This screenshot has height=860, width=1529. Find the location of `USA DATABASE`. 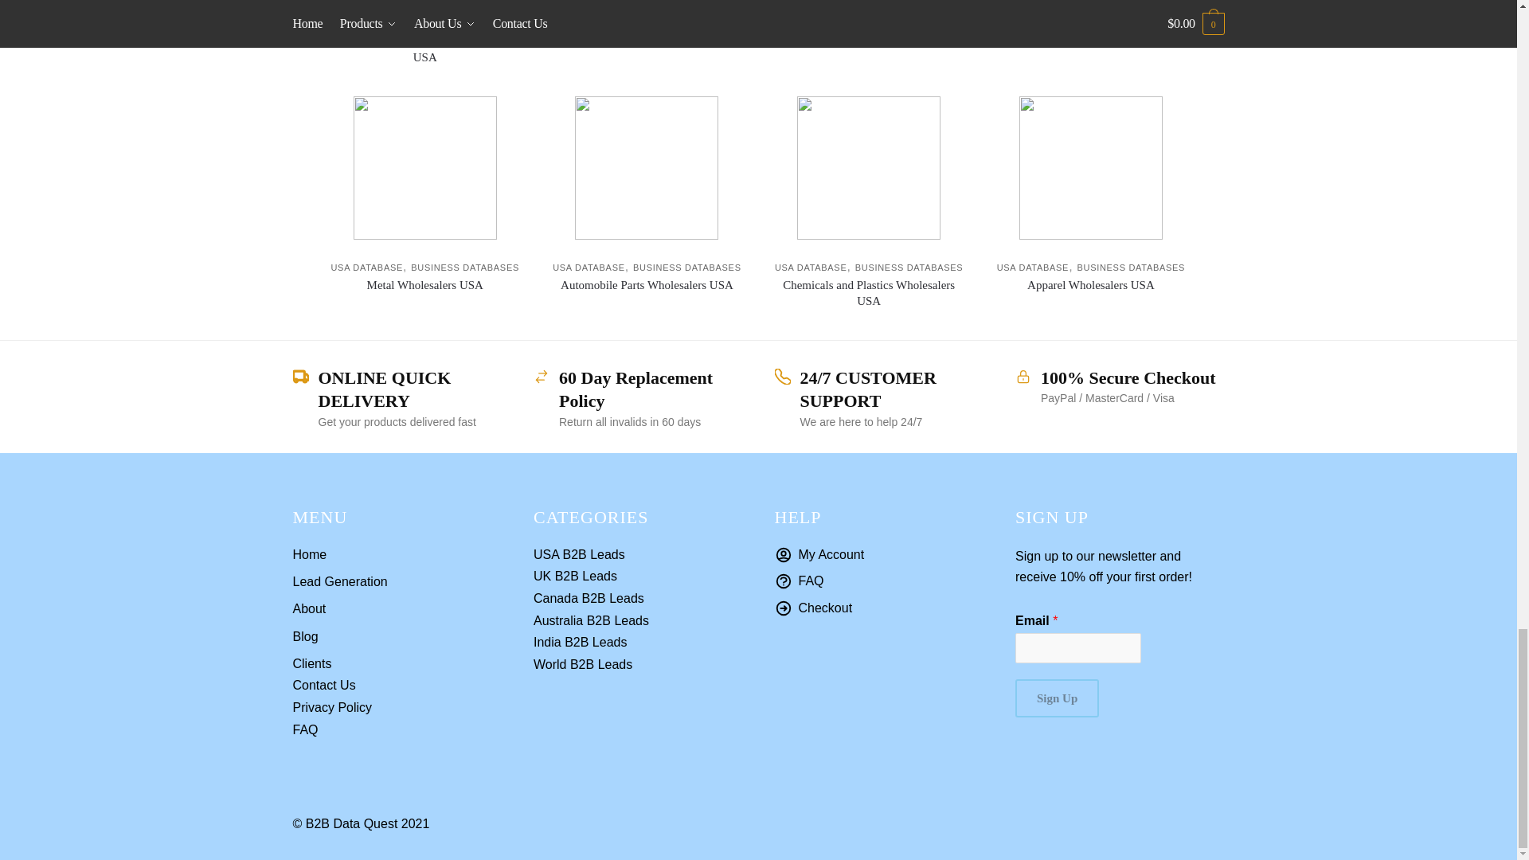

USA DATABASE is located at coordinates (366, 23).